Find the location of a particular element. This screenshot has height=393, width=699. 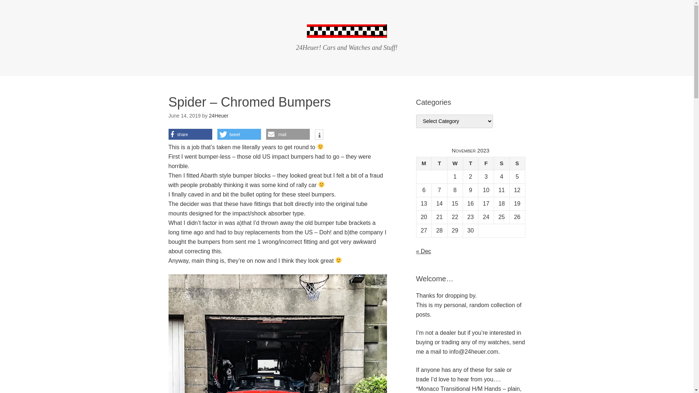

24Heuer is located at coordinates (219, 116).